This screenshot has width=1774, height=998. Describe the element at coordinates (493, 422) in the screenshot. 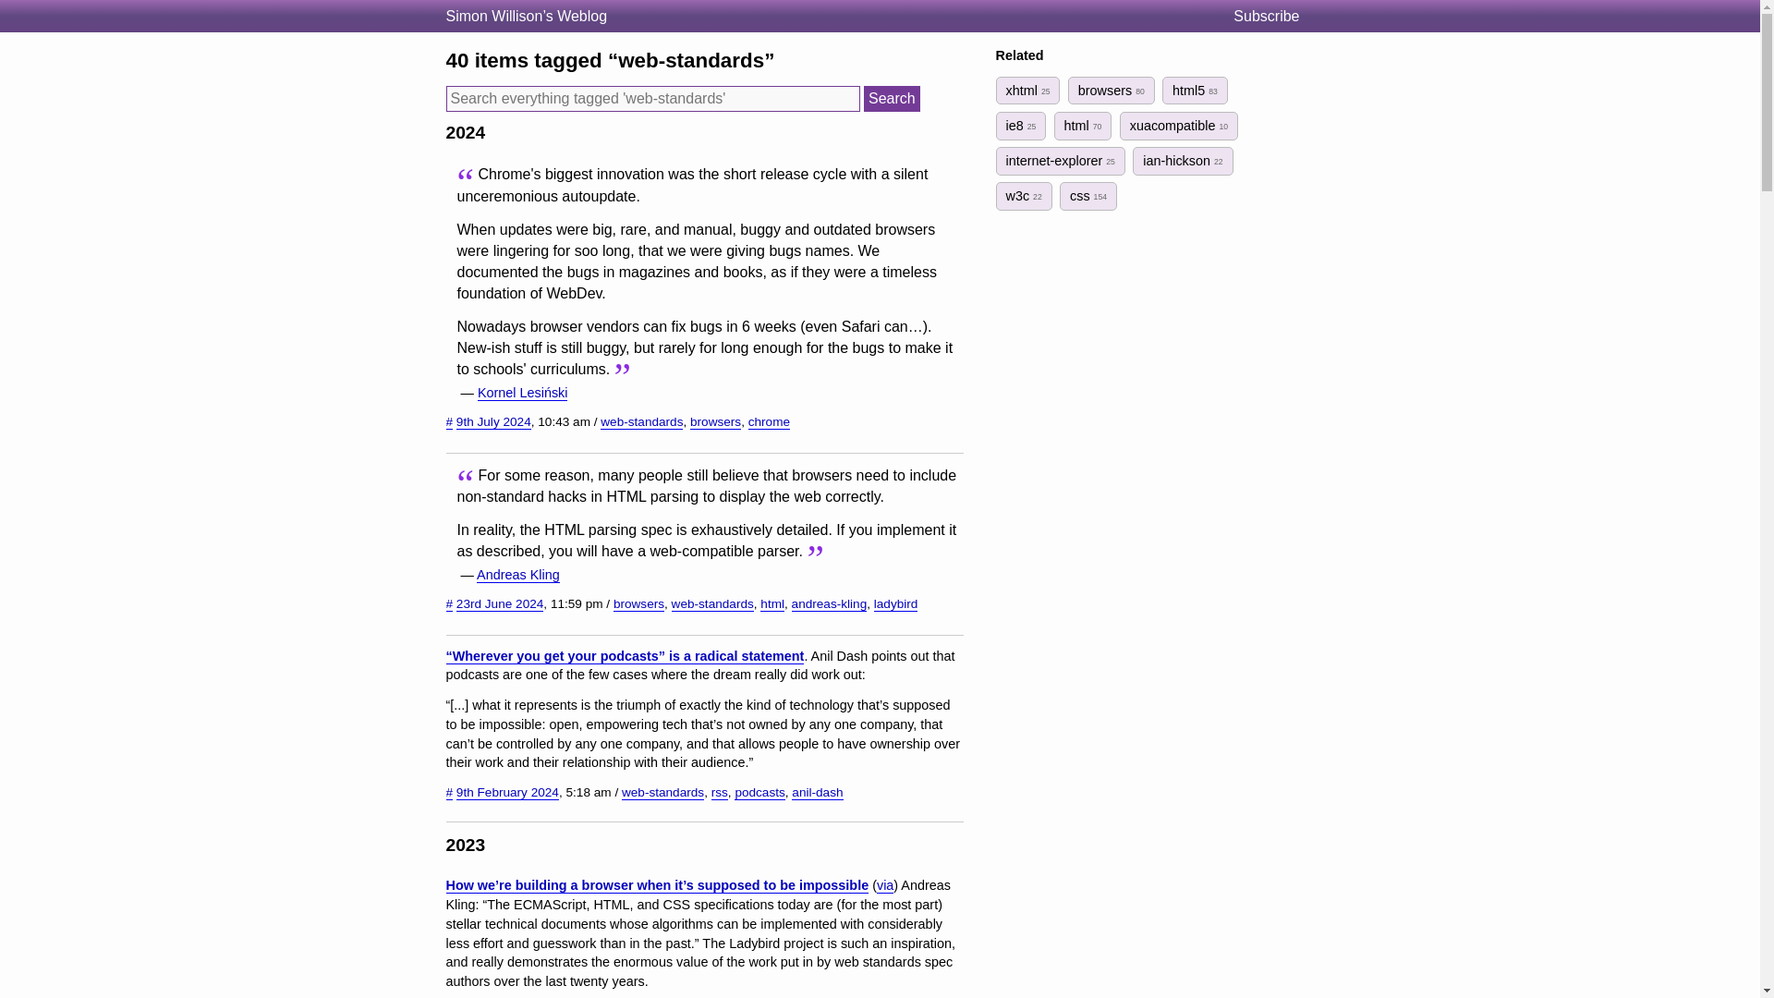

I see `9th July 2024` at that location.